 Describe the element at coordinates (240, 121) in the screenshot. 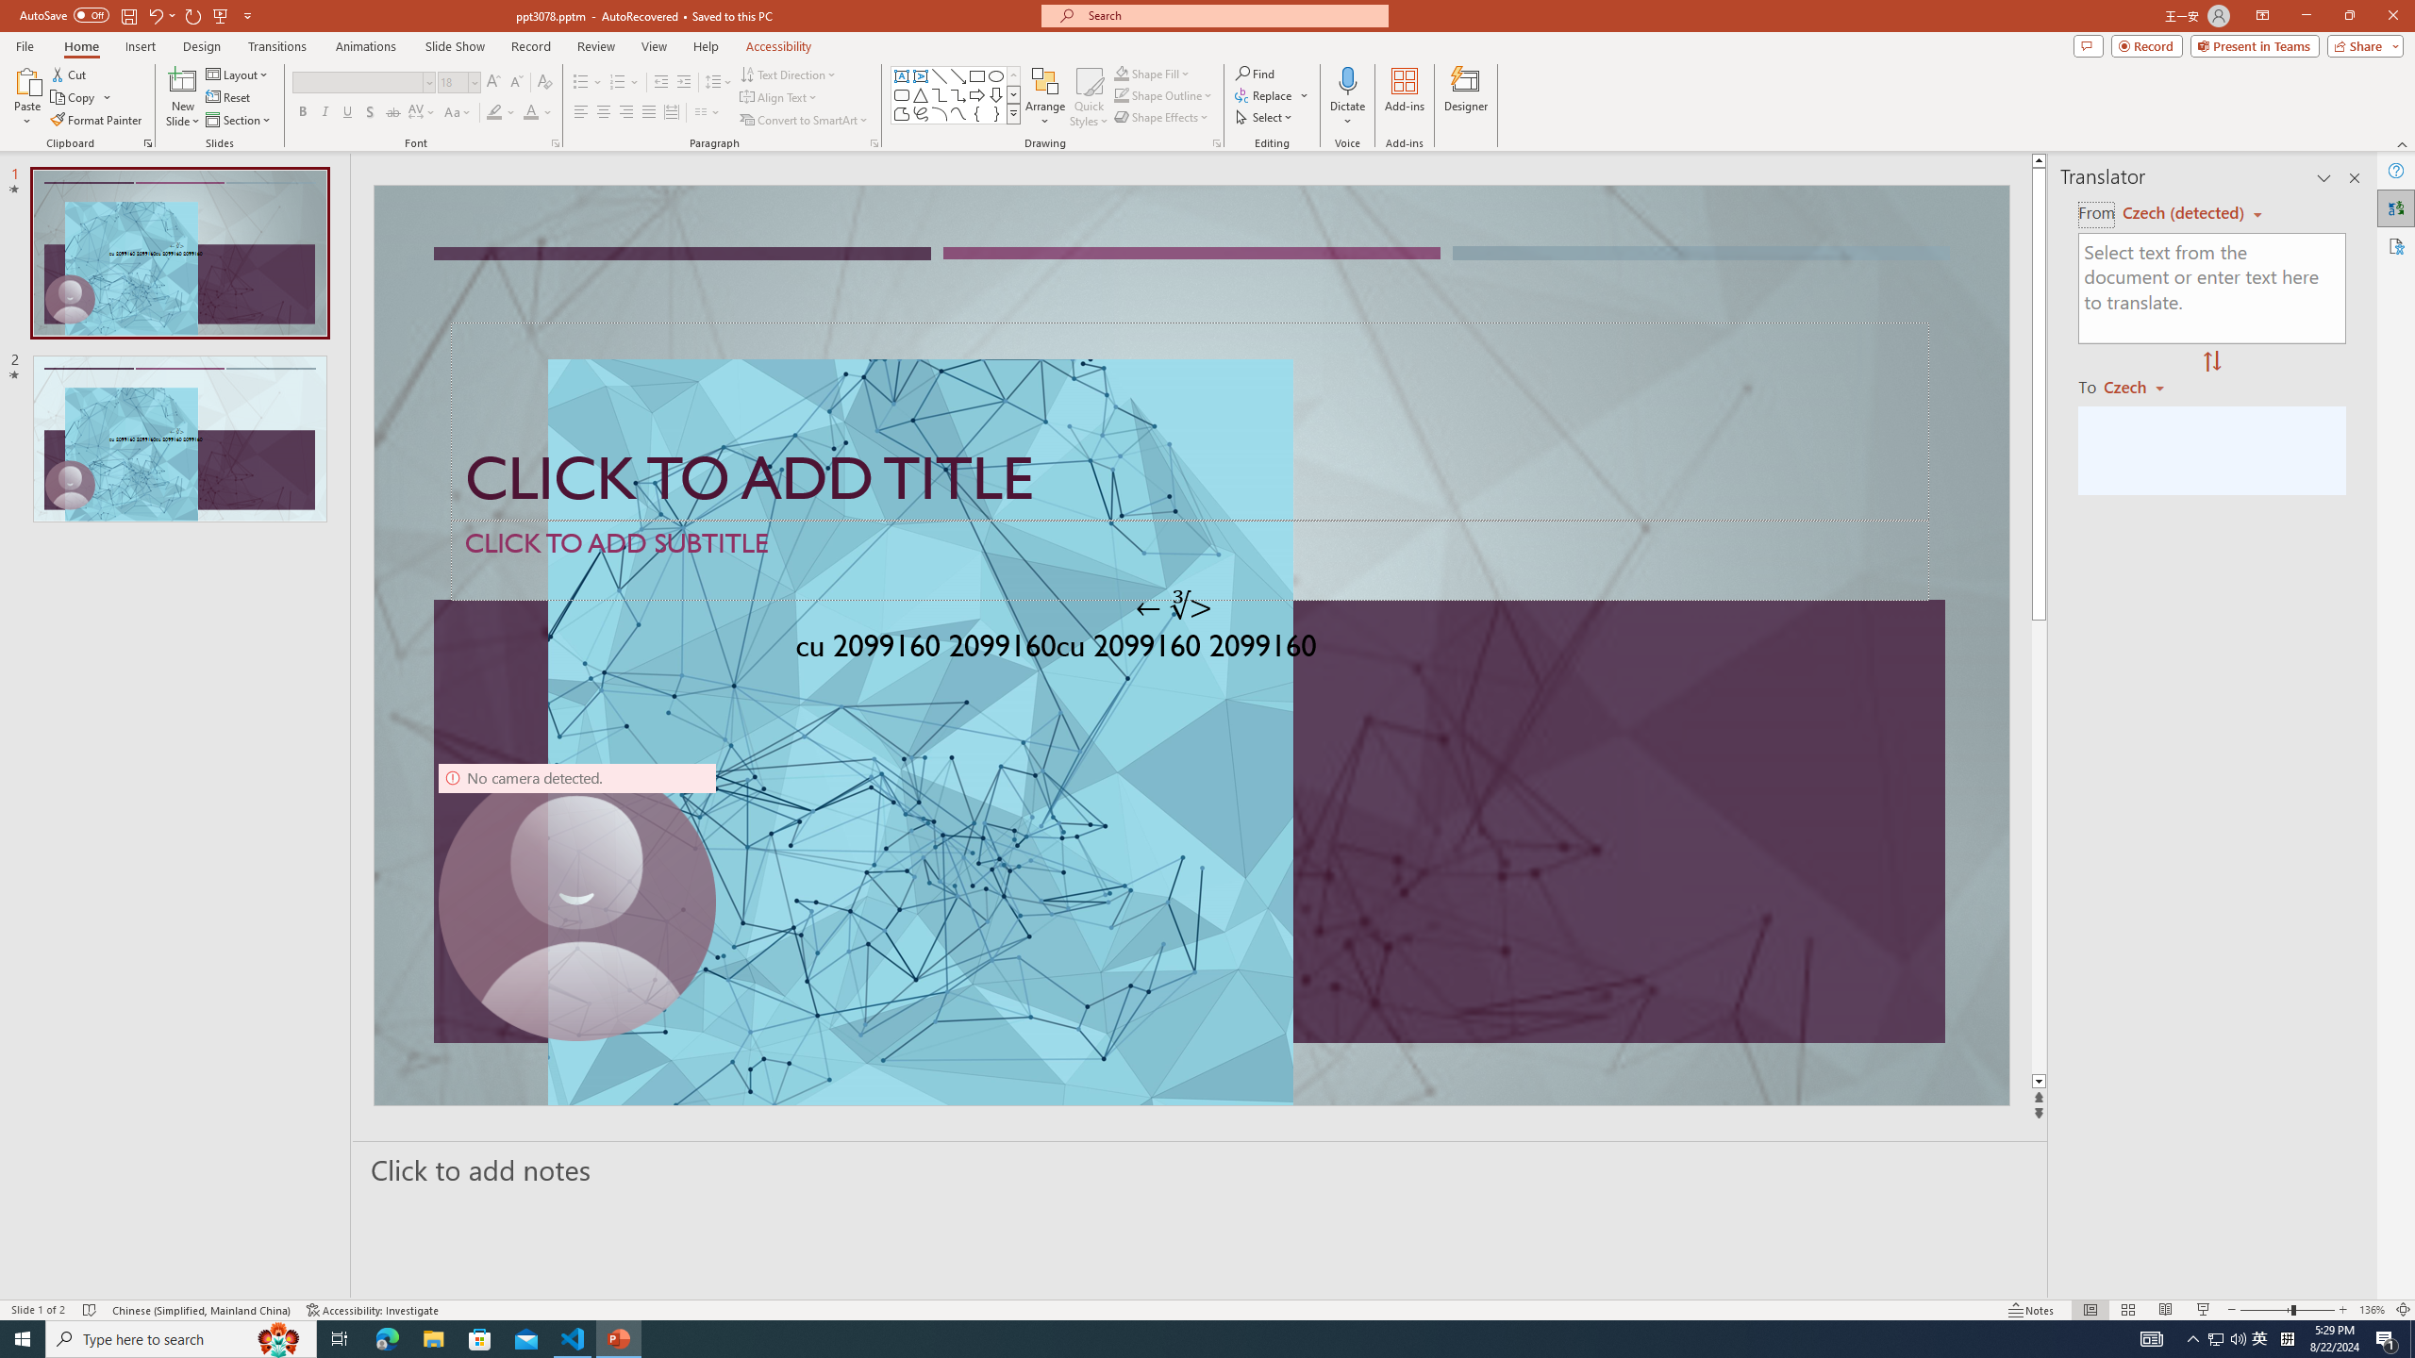

I see `Section` at that location.